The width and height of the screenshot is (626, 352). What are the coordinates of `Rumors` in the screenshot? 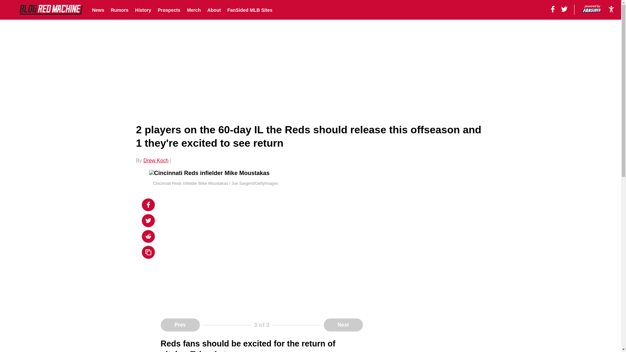 It's located at (119, 10).